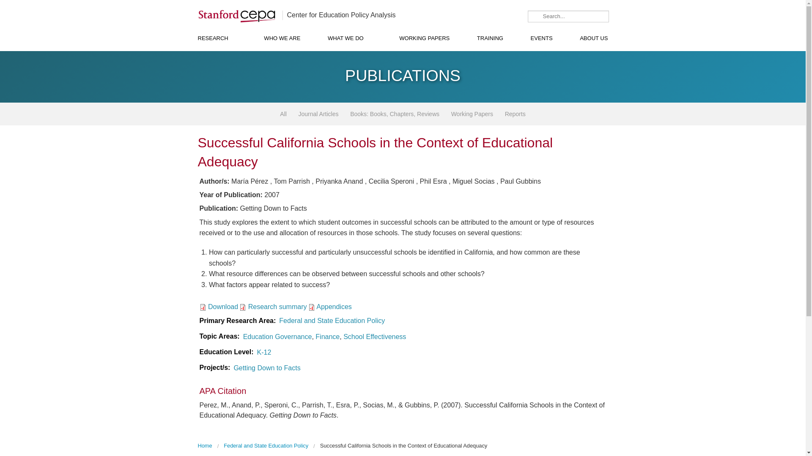  I want to click on WHAT WE DO, so click(350, 38).